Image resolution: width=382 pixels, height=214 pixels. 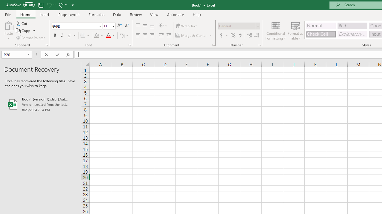 I want to click on Office Clipboard..., so click(x=47, y=45).